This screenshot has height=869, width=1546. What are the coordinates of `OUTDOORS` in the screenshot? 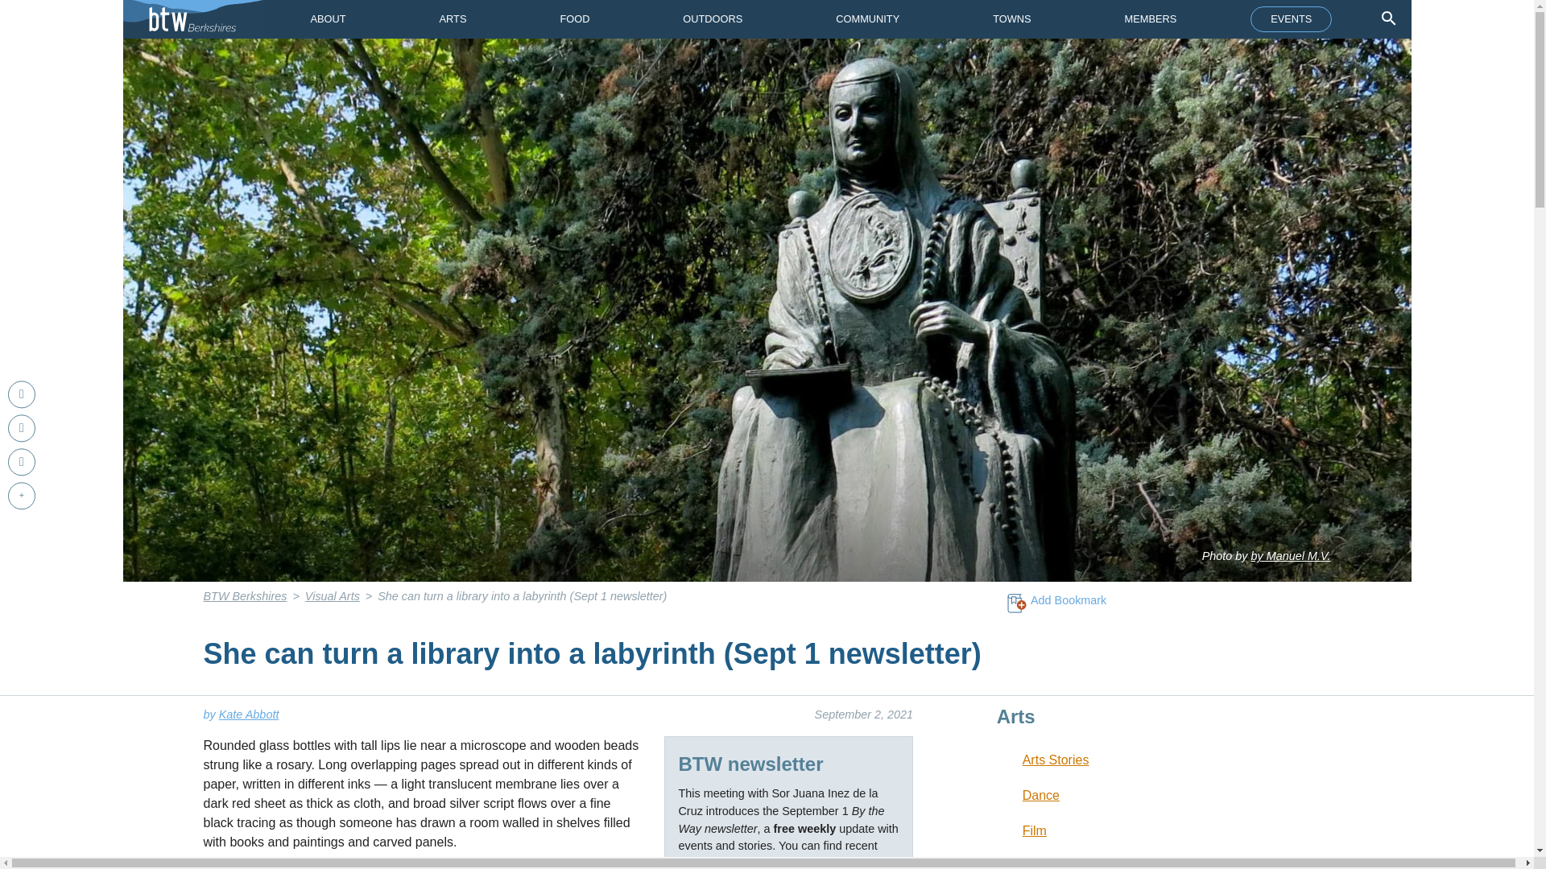 It's located at (712, 19).